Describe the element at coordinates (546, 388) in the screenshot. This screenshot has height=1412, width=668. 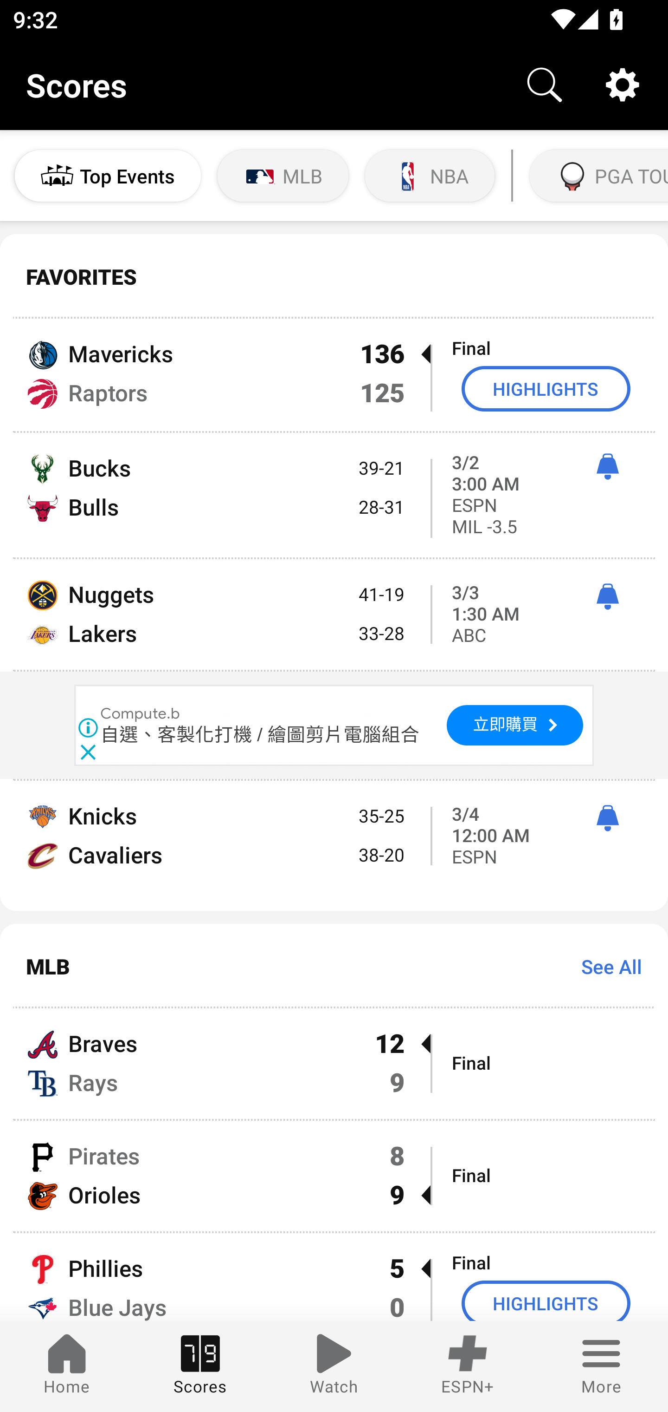
I see `HIGHLIGHTS` at that location.